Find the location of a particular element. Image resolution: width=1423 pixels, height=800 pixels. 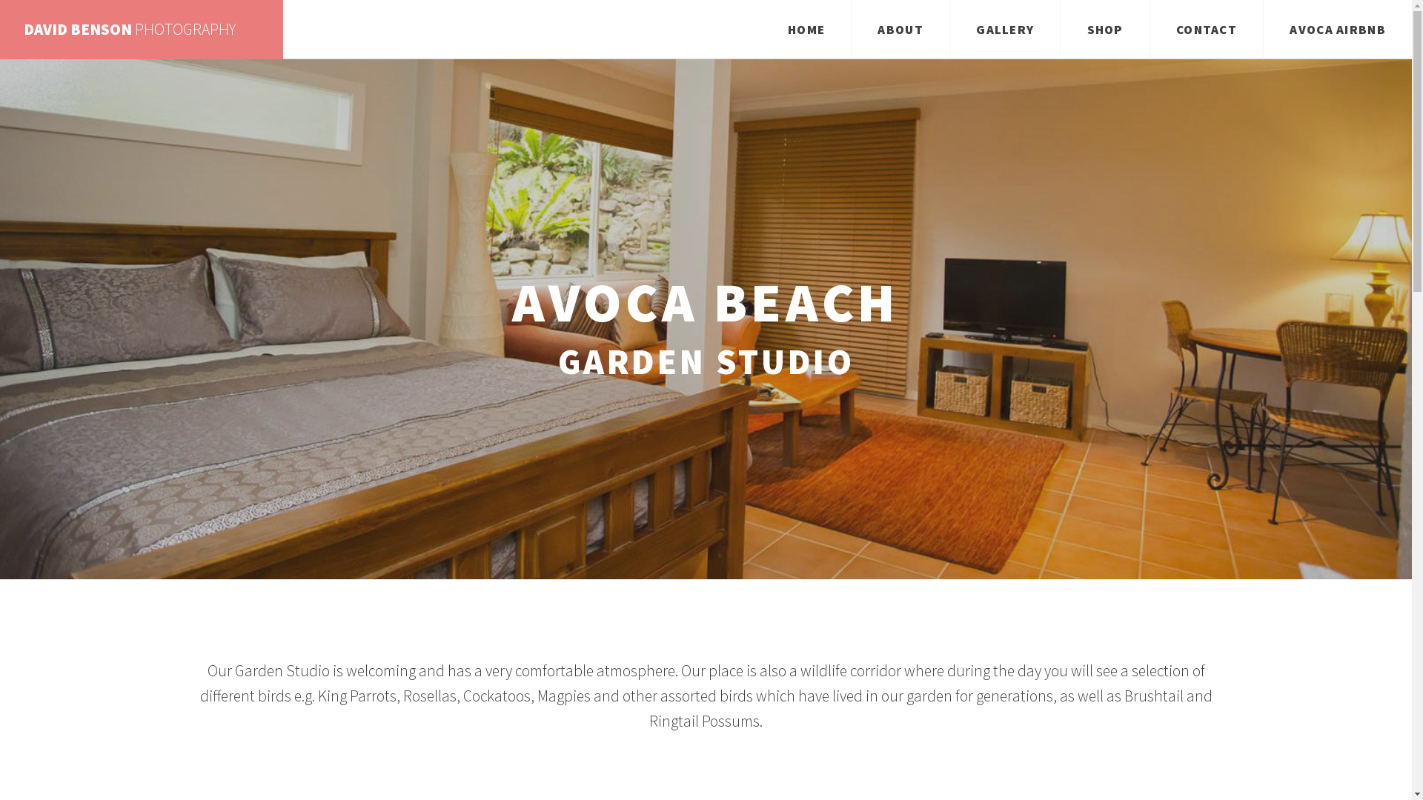

ABOUT is located at coordinates (900, 30).